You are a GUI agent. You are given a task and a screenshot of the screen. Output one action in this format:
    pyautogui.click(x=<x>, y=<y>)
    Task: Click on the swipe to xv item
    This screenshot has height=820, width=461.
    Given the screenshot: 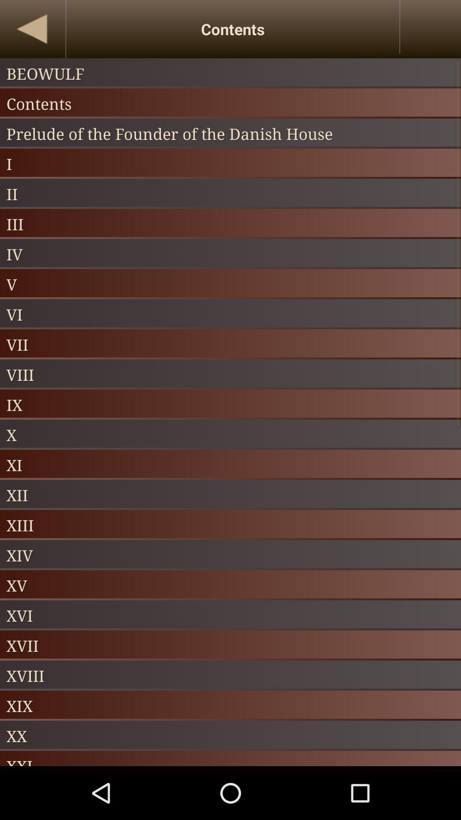 What is the action you would take?
    pyautogui.click(x=230, y=585)
    